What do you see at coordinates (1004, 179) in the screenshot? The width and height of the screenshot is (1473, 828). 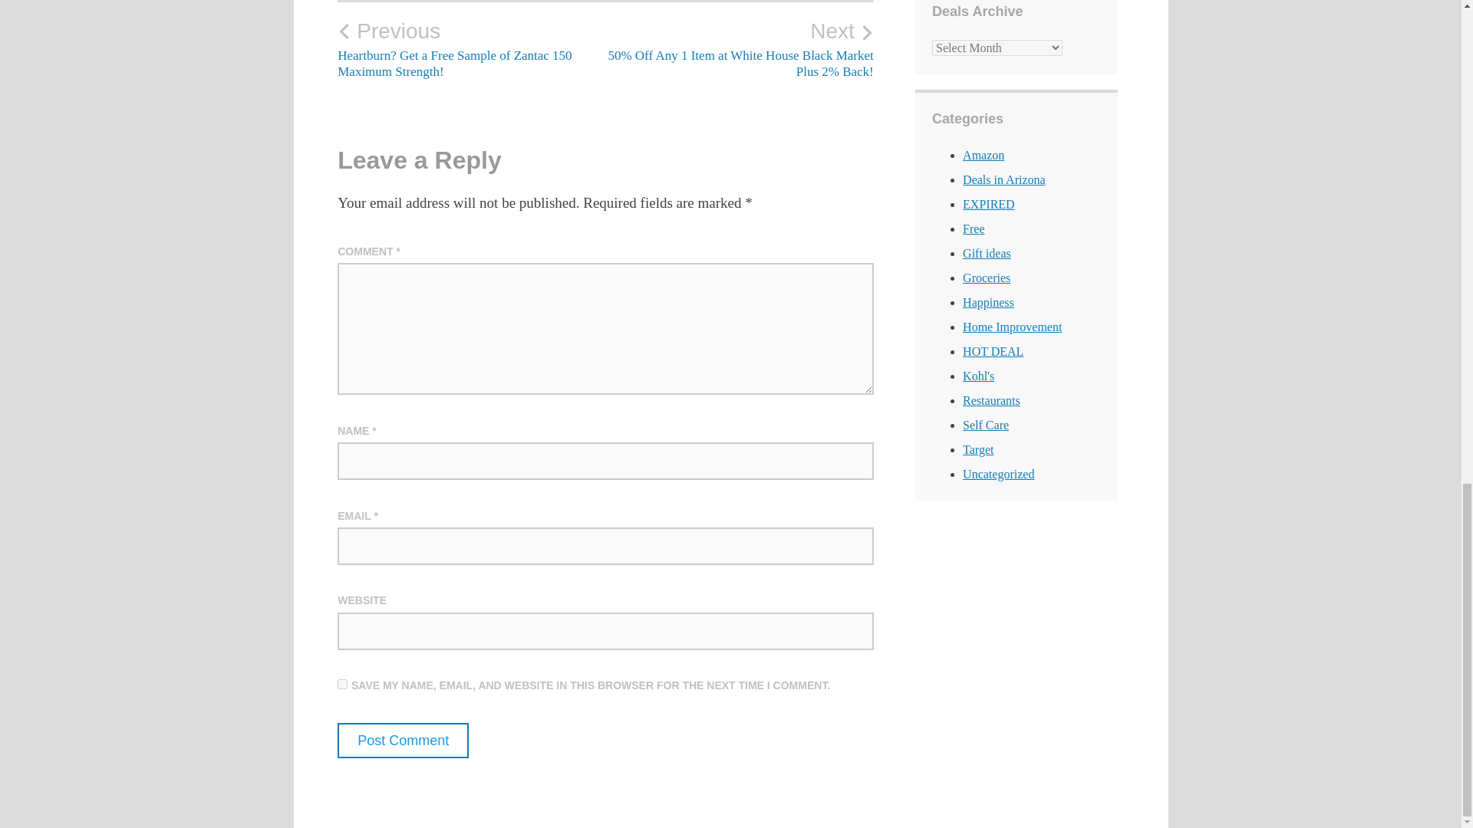 I see `Deals in Arizona` at bounding box center [1004, 179].